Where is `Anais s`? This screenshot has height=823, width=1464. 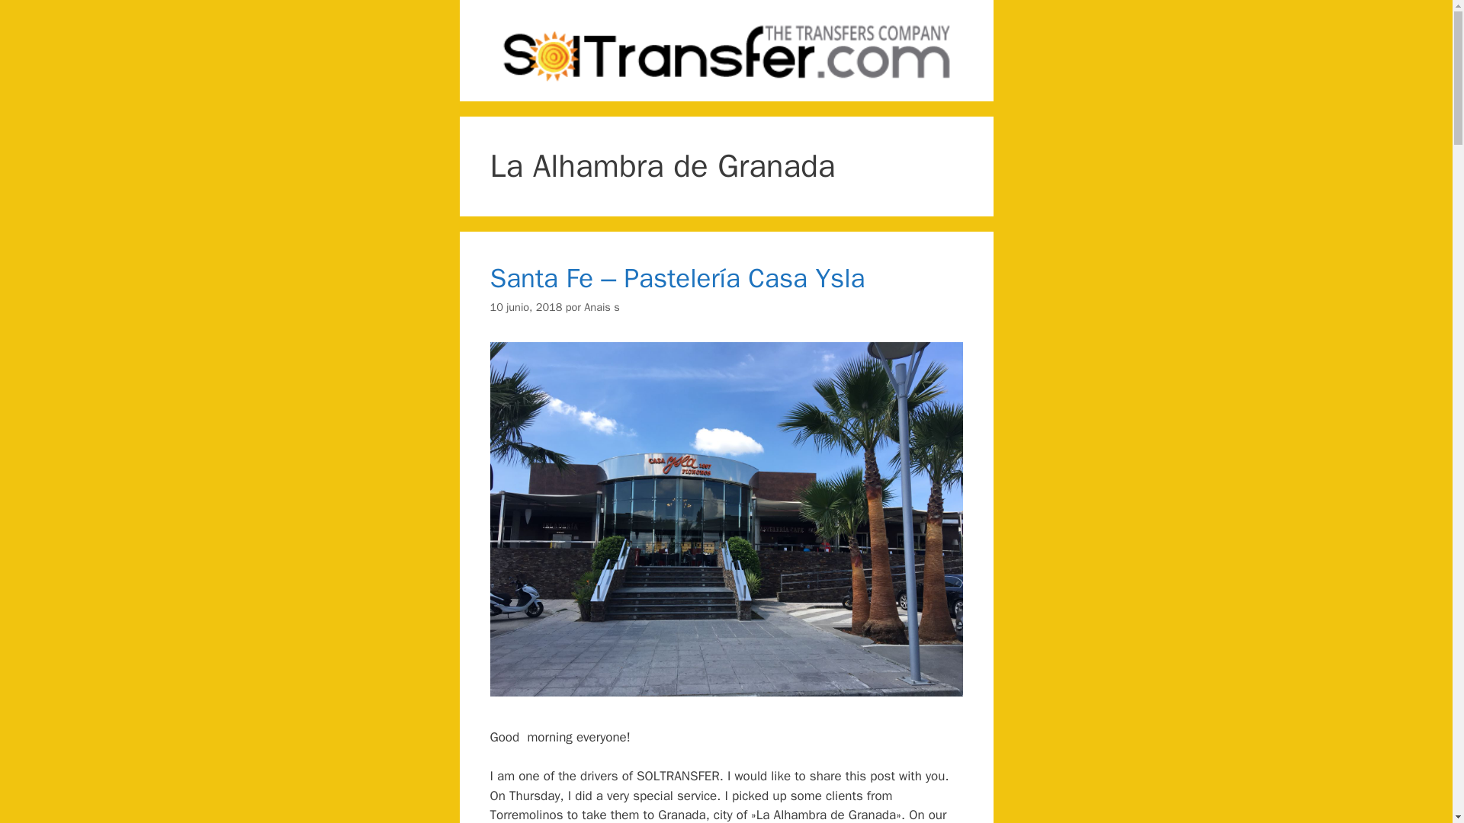 Anais s is located at coordinates (602, 306).